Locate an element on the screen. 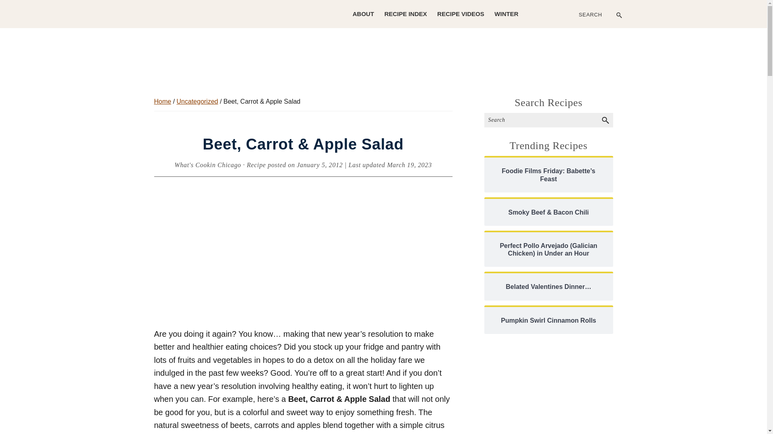 This screenshot has height=434, width=773. RECIPE INDEX is located at coordinates (406, 14).